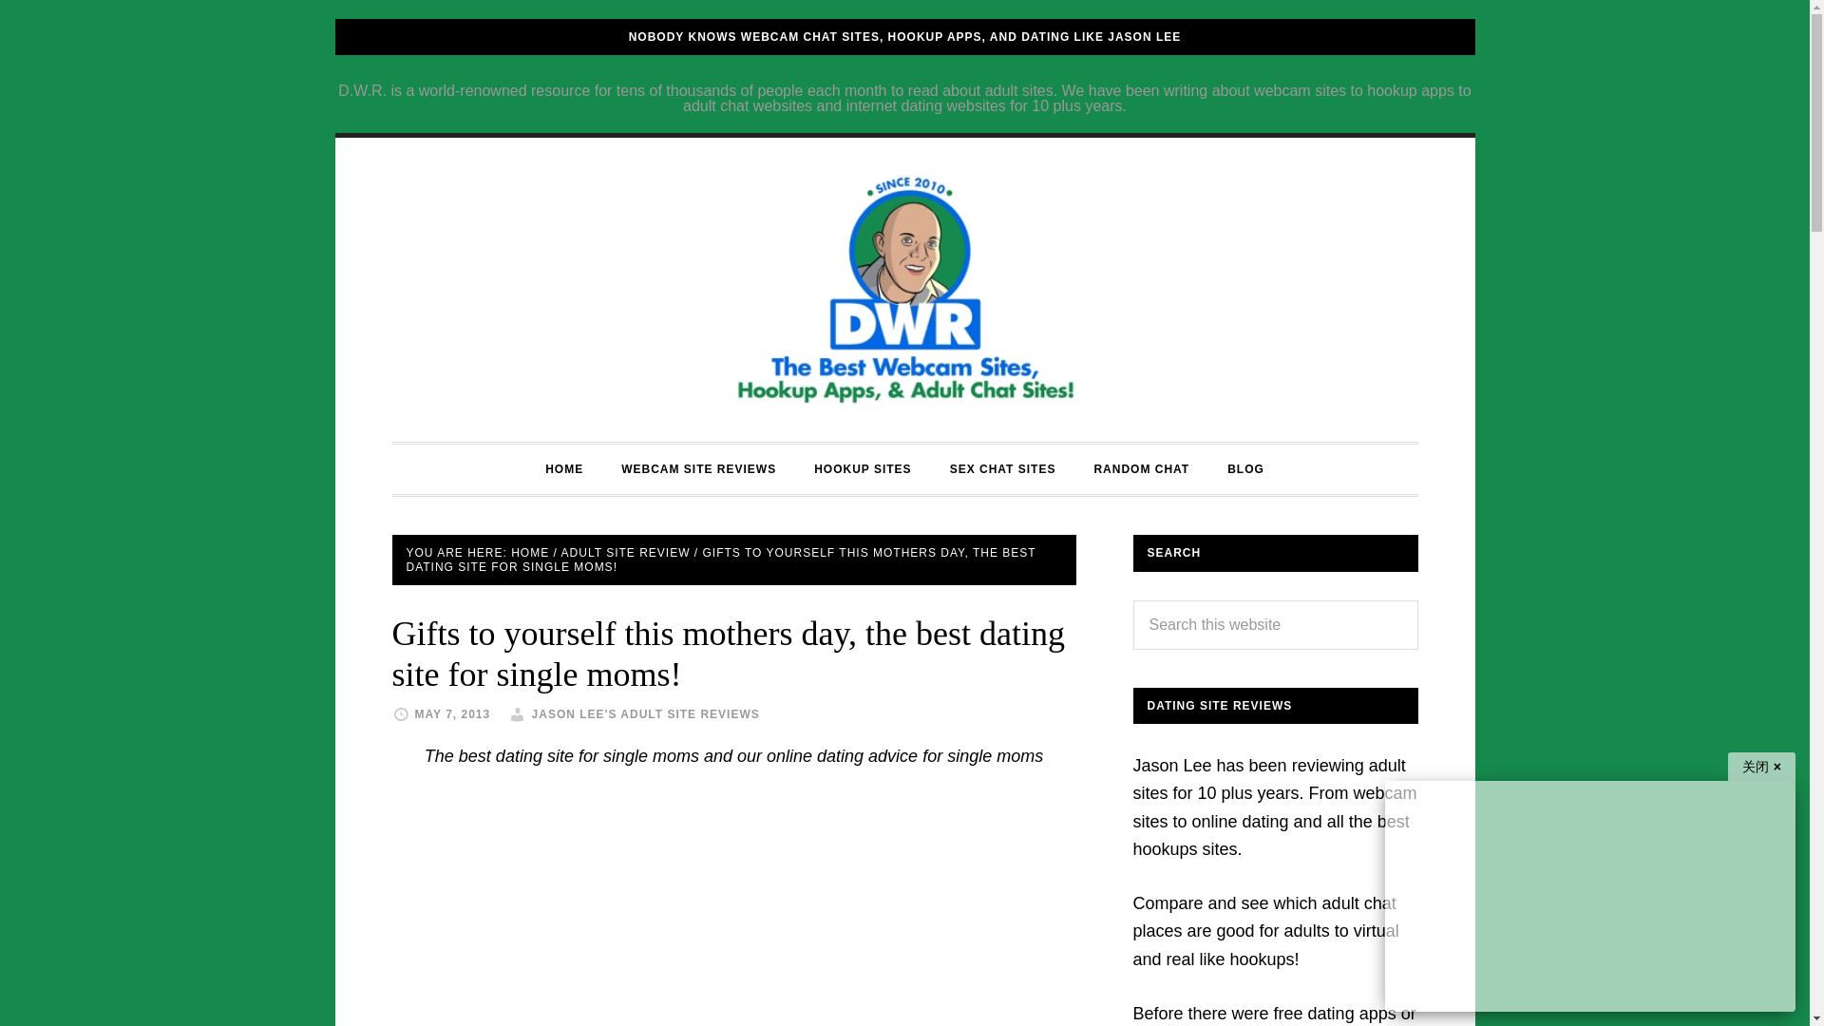 This screenshot has height=1026, width=1824. What do you see at coordinates (529, 552) in the screenshot?
I see `HOME` at bounding box center [529, 552].